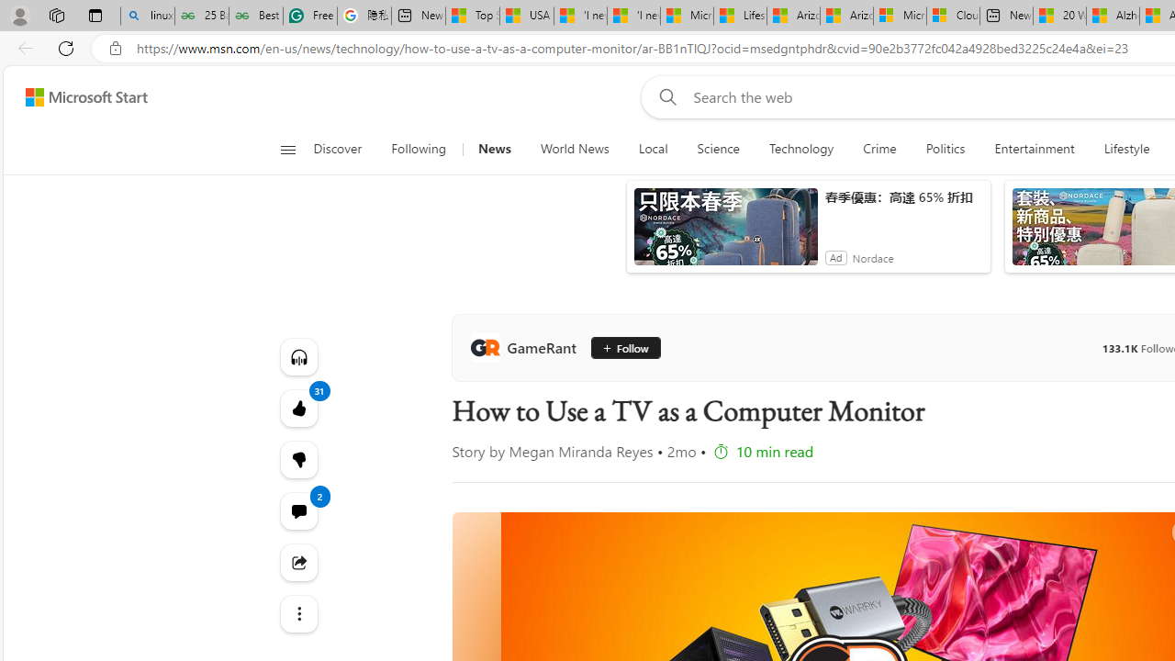 The image size is (1175, 661). What do you see at coordinates (494, 149) in the screenshot?
I see `News` at bounding box center [494, 149].